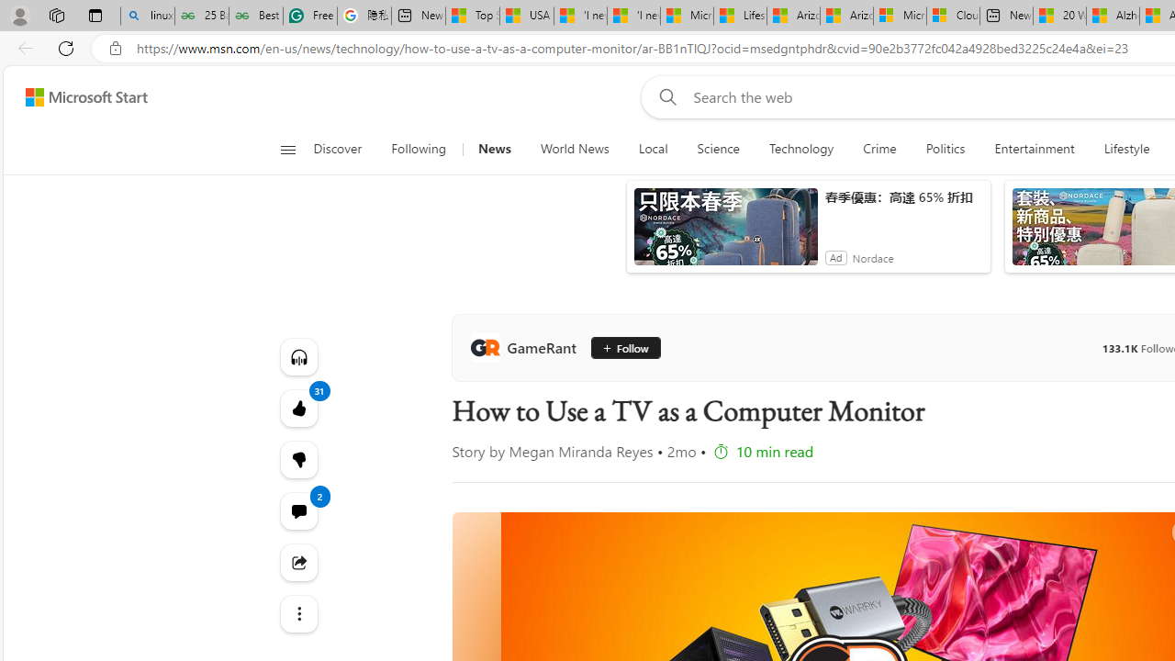 The image size is (1175, 661). What do you see at coordinates (494, 149) in the screenshot?
I see `News` at bounding box center [494, 149].